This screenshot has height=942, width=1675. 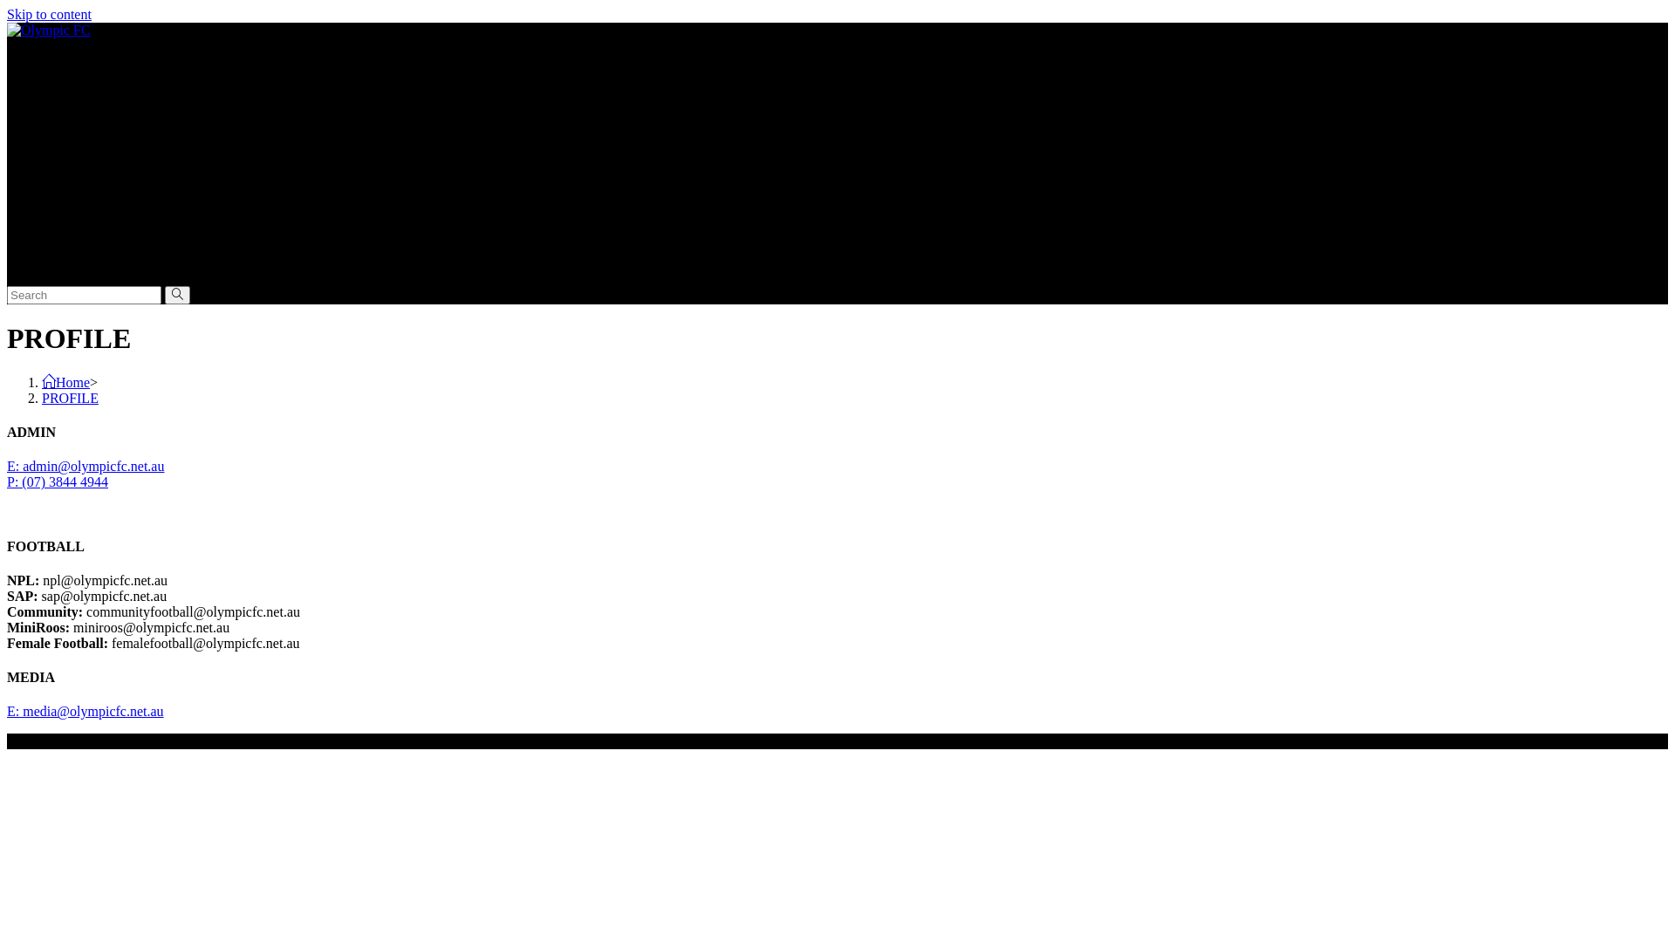 I want to click on E: admin@olympicfc.net.au, so click(x=85, y=466).